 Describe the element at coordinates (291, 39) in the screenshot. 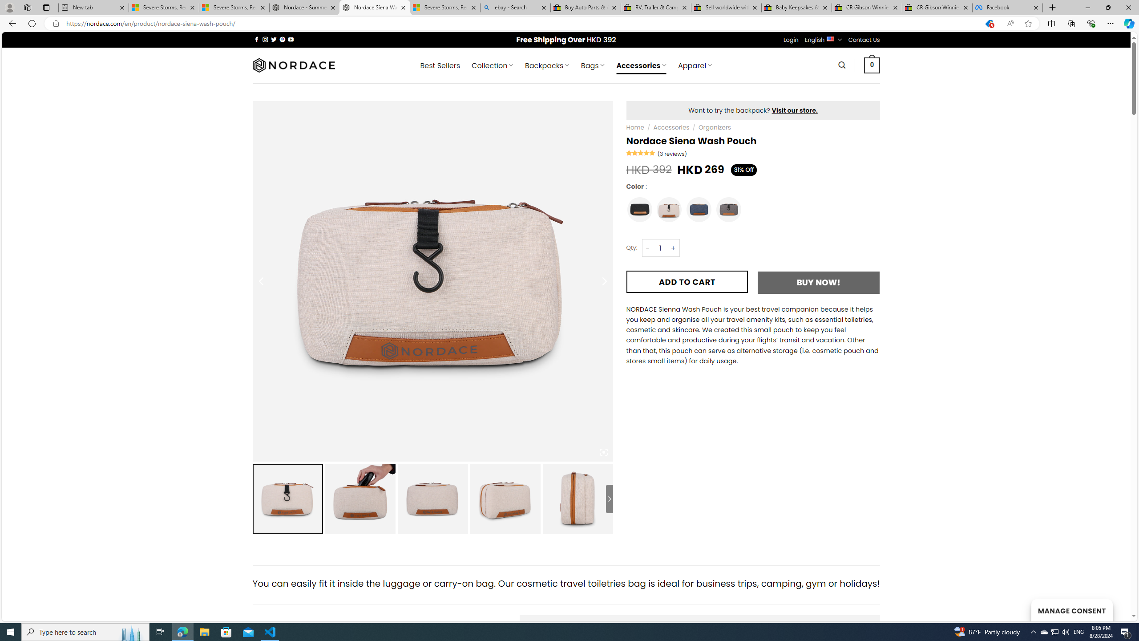

I see `Follow on YouTube` at that location.